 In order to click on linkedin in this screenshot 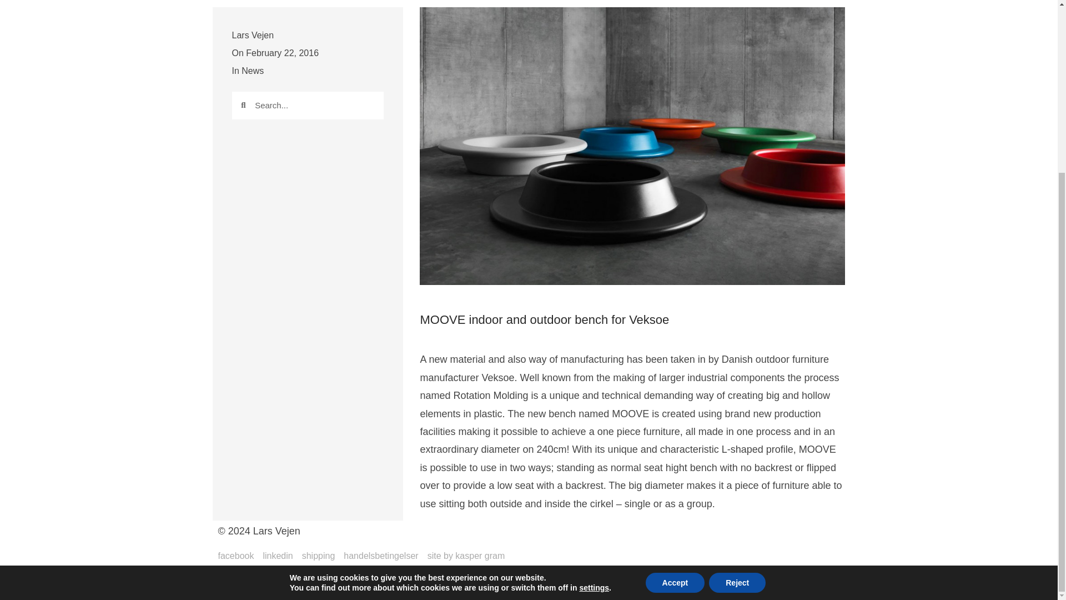, I will do `click(277, 556)`.